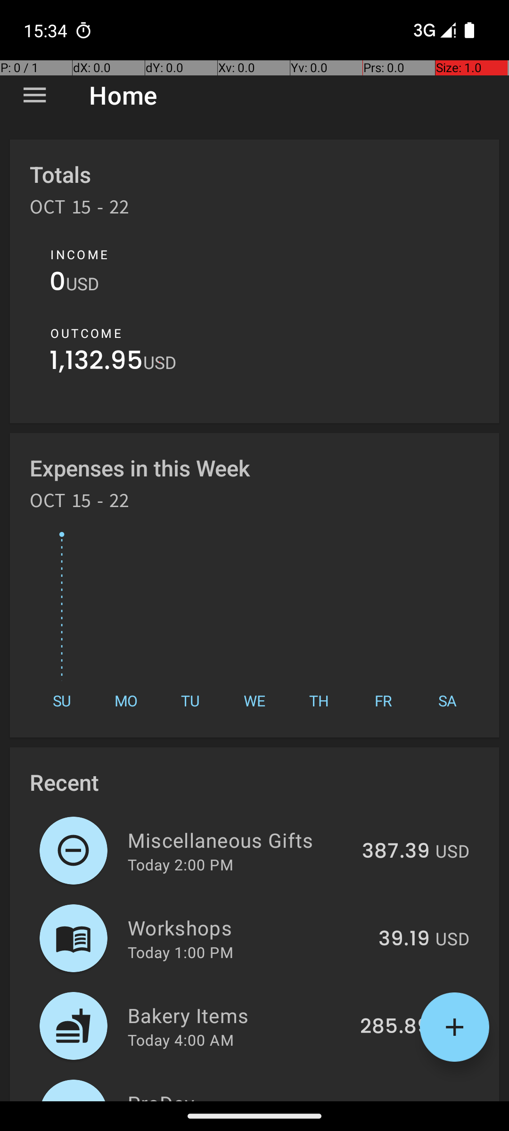 This screenshot has width=509, height=1131. I want to click on Miscellaneous Gifts, so click(239, 840).